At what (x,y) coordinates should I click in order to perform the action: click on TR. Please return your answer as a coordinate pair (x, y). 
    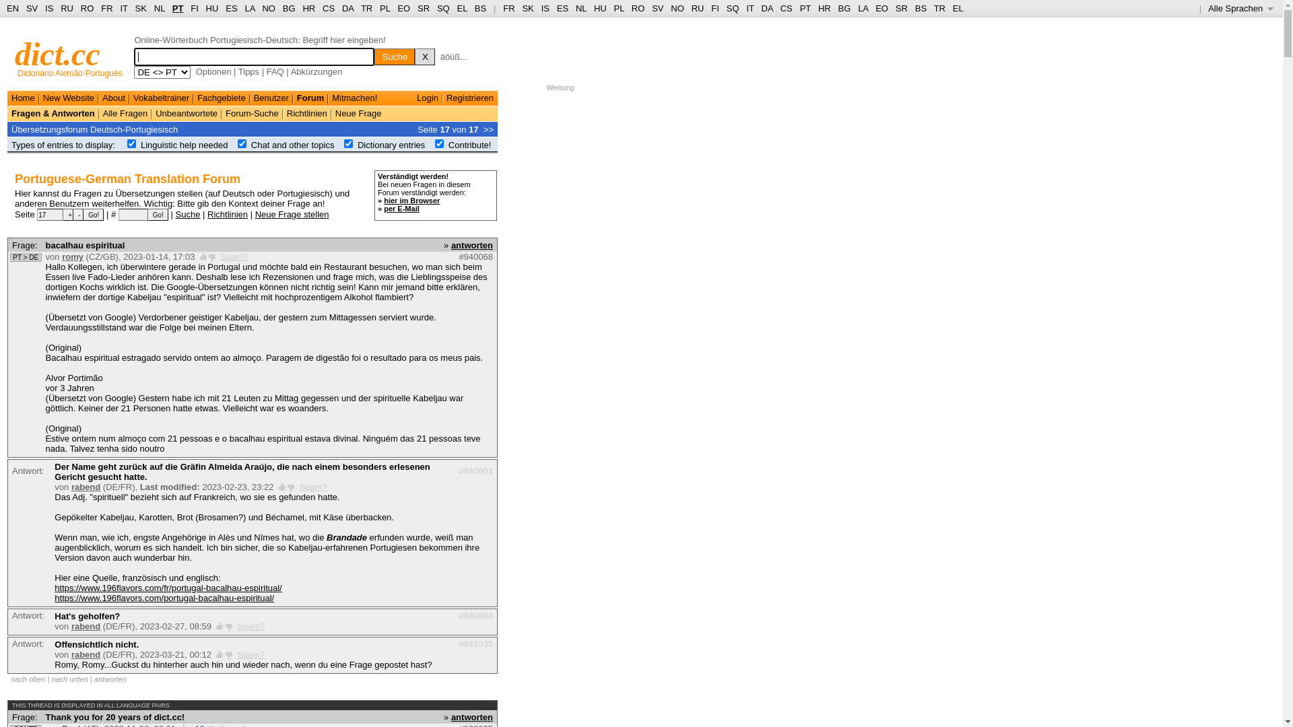
    Looking at the image, I should click on (366, 8).